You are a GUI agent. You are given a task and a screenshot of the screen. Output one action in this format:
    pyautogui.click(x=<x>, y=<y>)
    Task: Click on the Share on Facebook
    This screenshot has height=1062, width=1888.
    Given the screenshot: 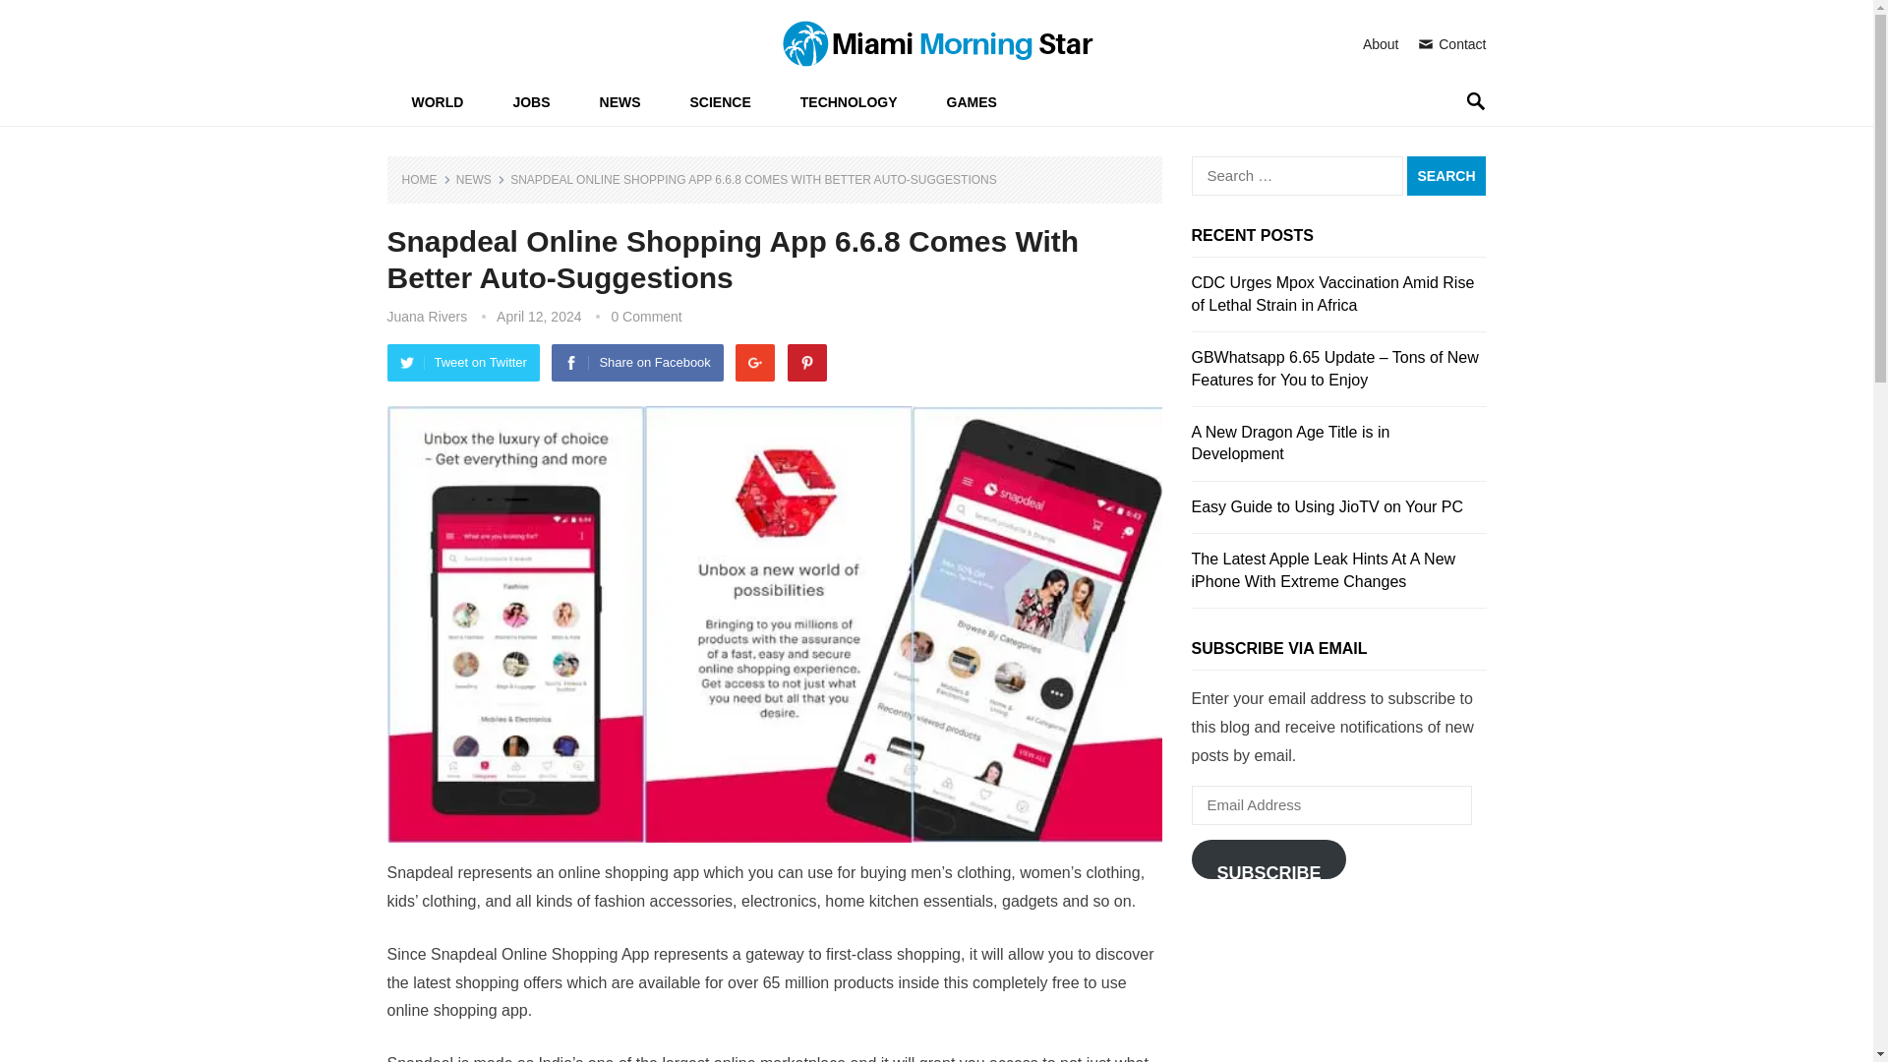 What is the action you would take?
    pyautogui.click(x=637, y=362)
    